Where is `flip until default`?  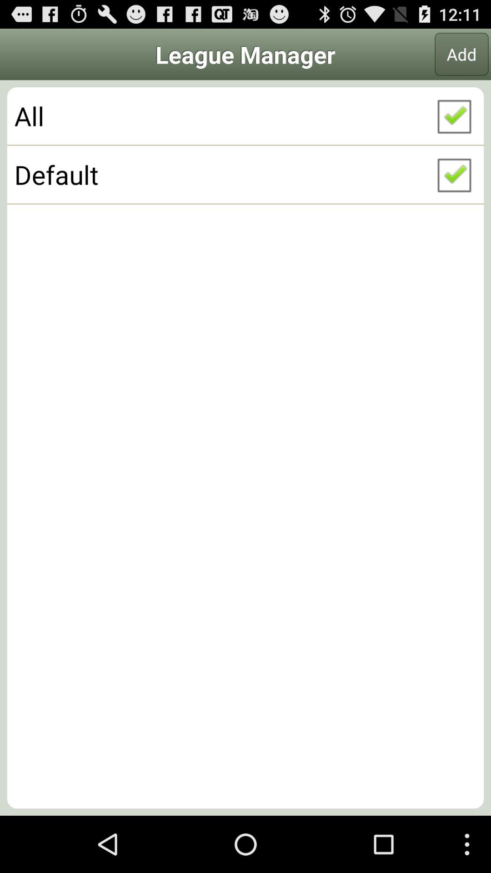 flip until default is located at coordinates (245, 174).